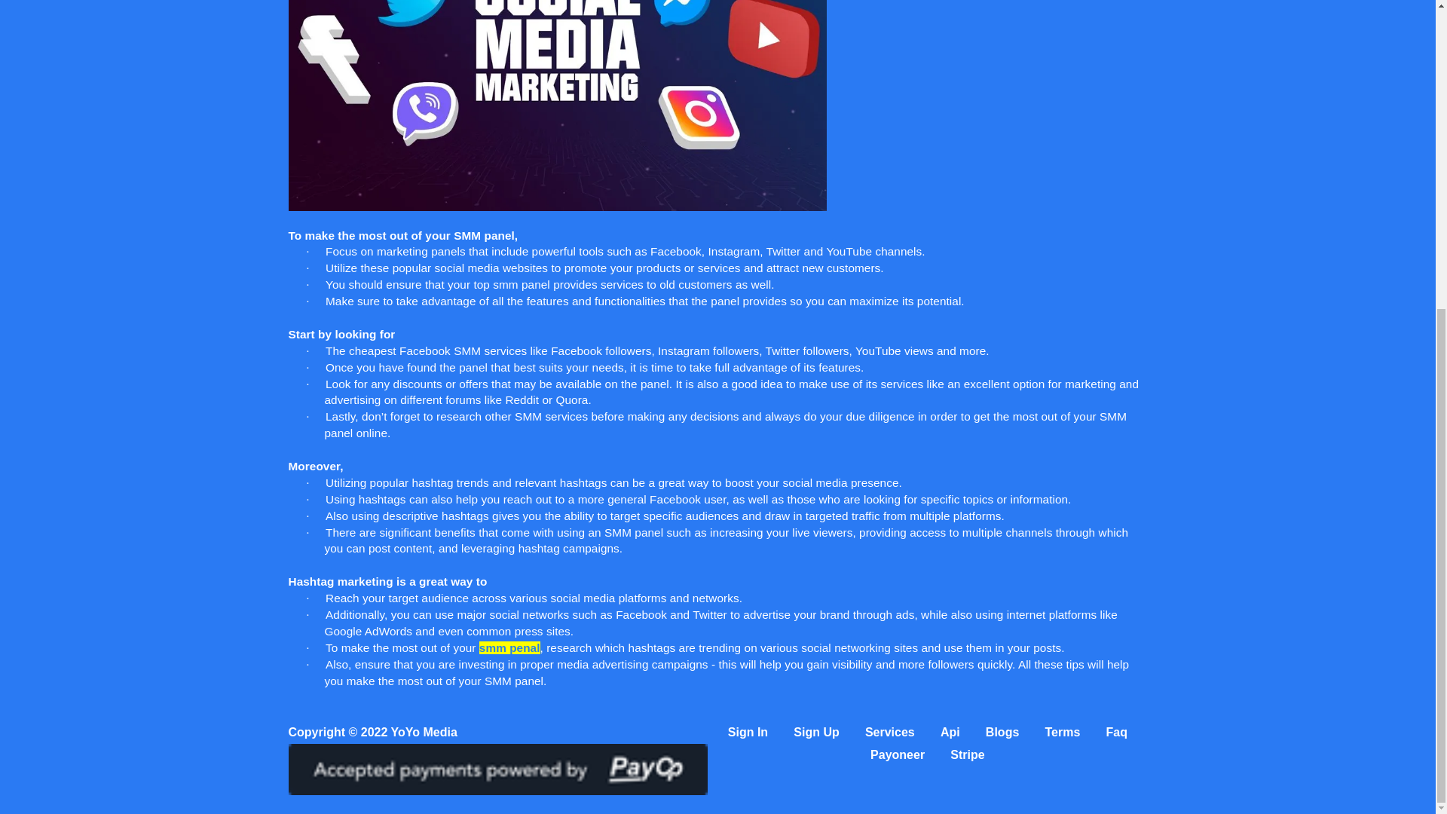  What do you see at coordinates (1002, 732) in the screenshot?
I see `Blogs` at bounding box center [1002, 732].